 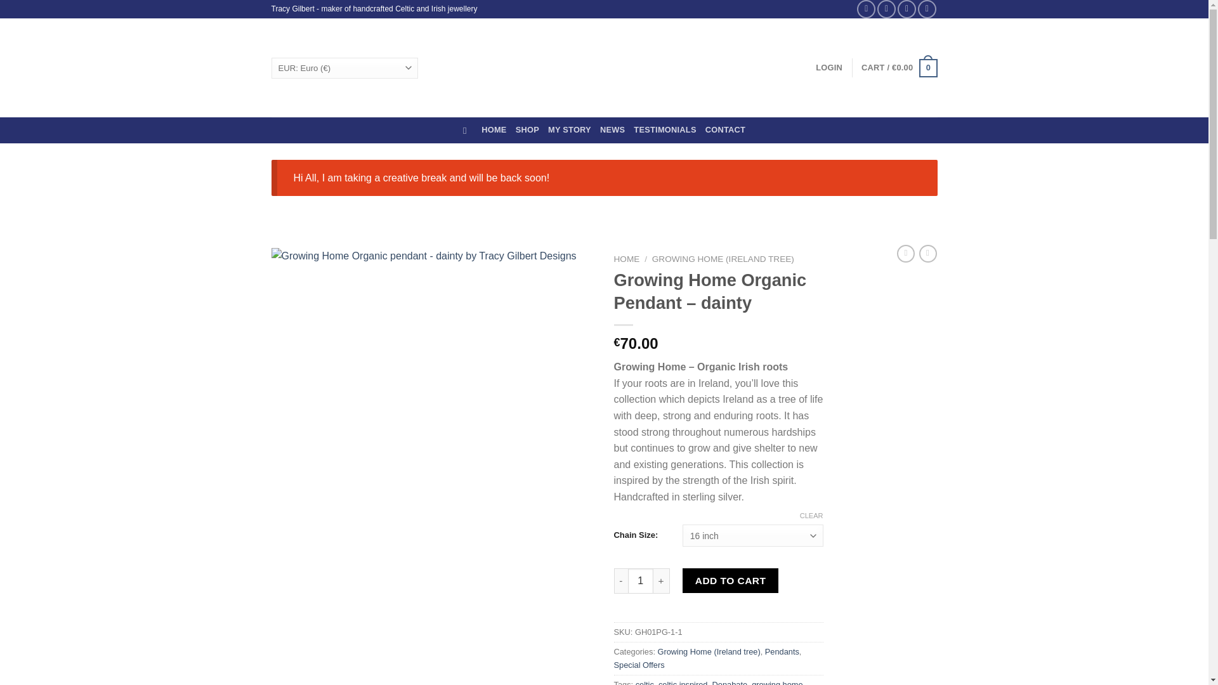 I want to click on LOGIN, so click(x=829, y=68).